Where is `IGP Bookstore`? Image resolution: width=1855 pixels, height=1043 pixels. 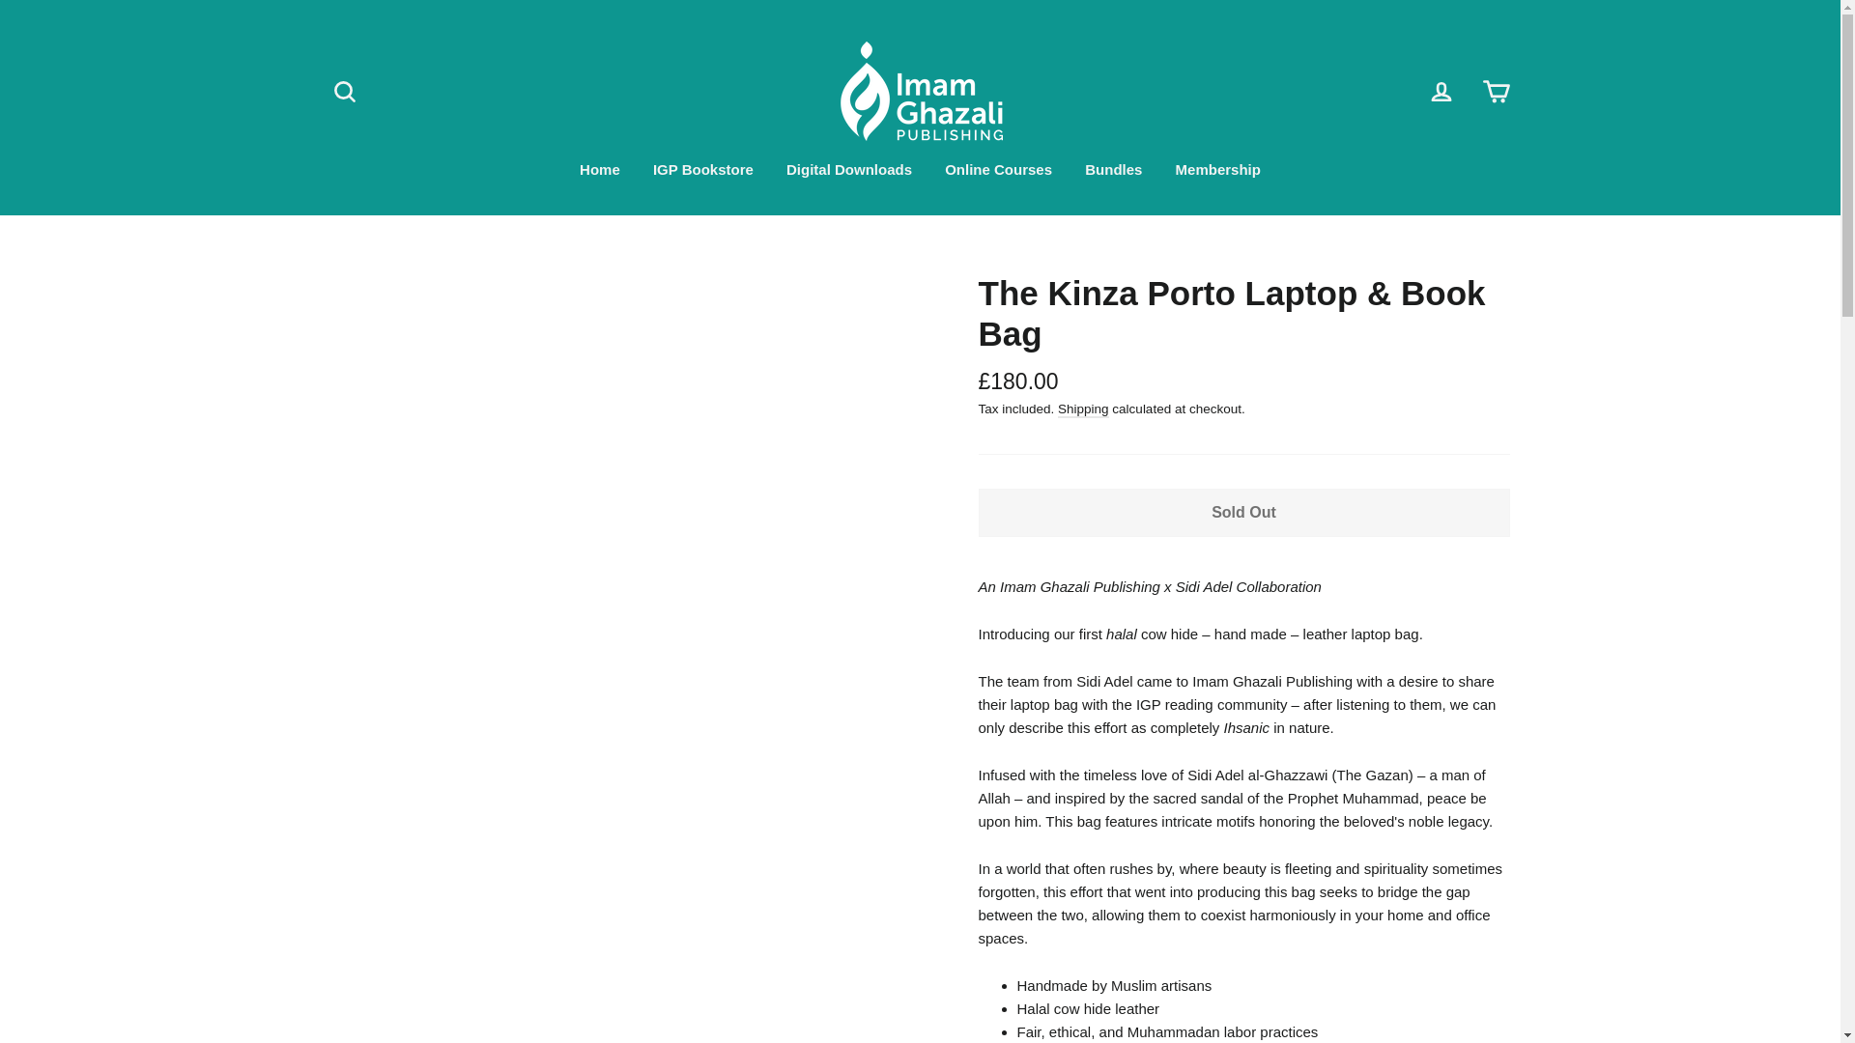 IGP Bookstore is located at coordinates (702, 170).